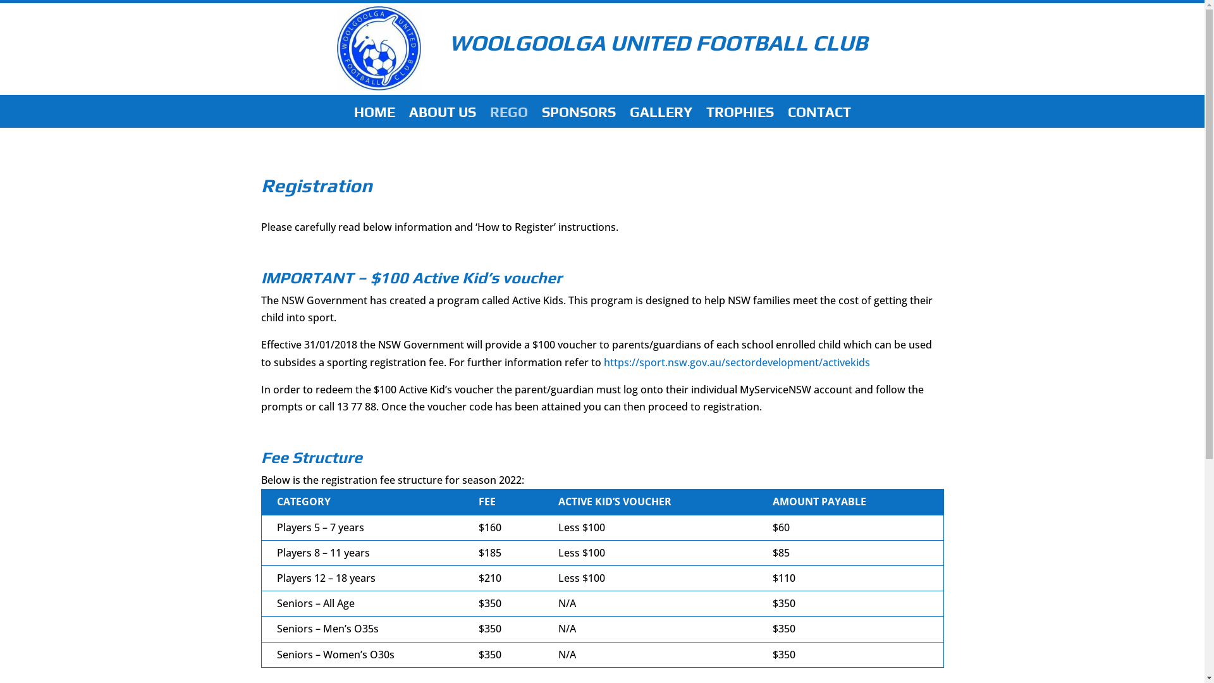 This screenshot has height=683, width=1214. Describe the element at coordinates (736, 362) in the screenshot. I see `https://sport.nsw.gov.au/sectordevelopment/activekids` at that location.